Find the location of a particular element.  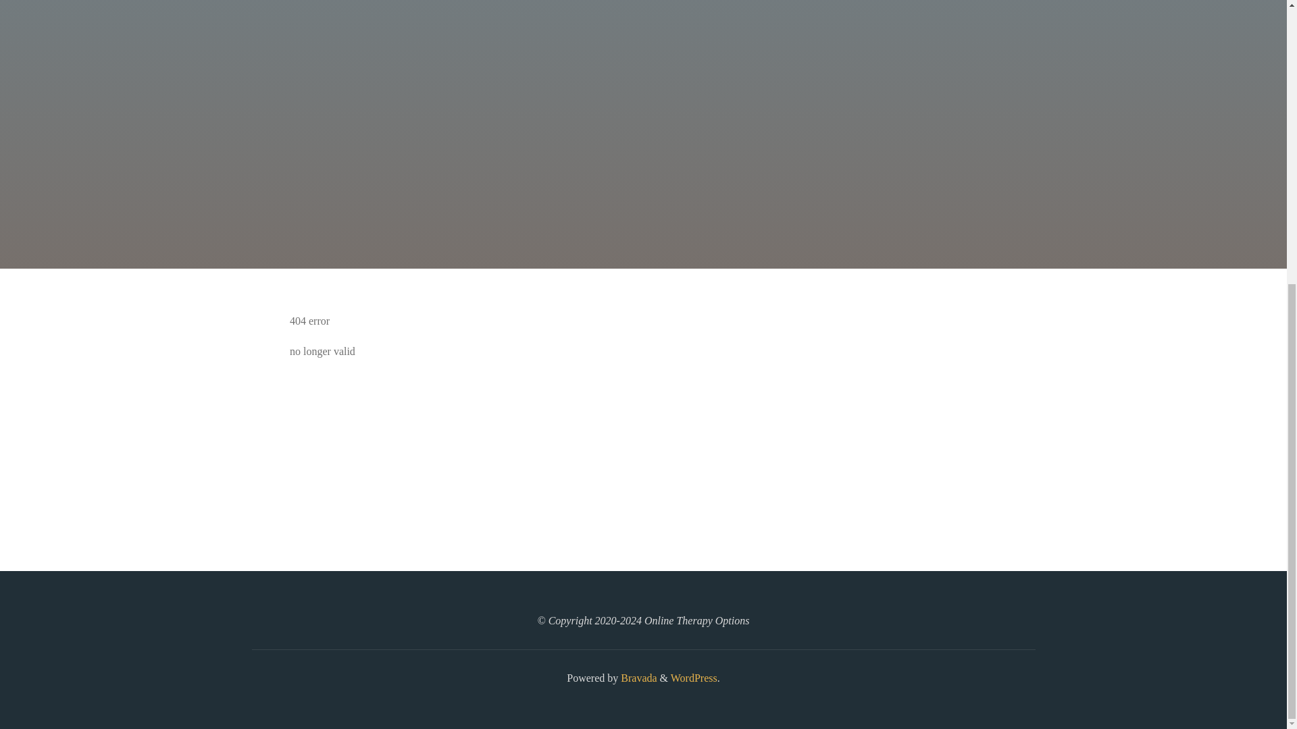

WordPress is located at coordinates (693, 678).